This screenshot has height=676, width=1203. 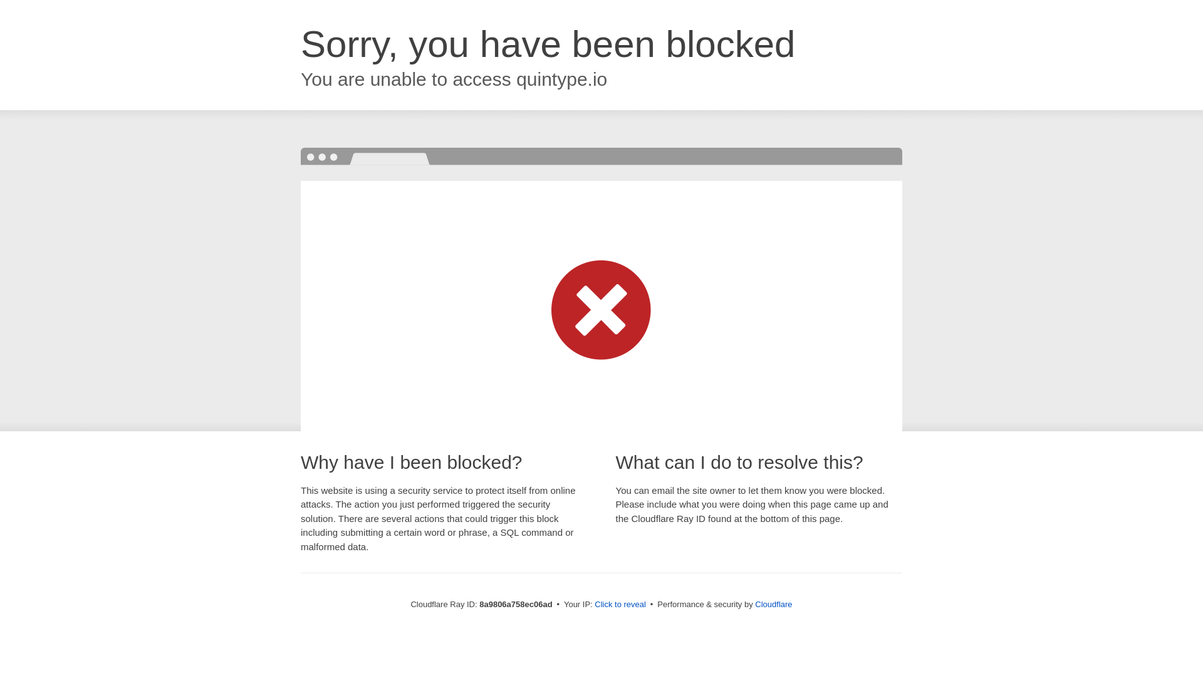 What do you see at coordinates (773, 604) in the screenshot?
I see `Cloudflare` at bounding box center [773, 604].